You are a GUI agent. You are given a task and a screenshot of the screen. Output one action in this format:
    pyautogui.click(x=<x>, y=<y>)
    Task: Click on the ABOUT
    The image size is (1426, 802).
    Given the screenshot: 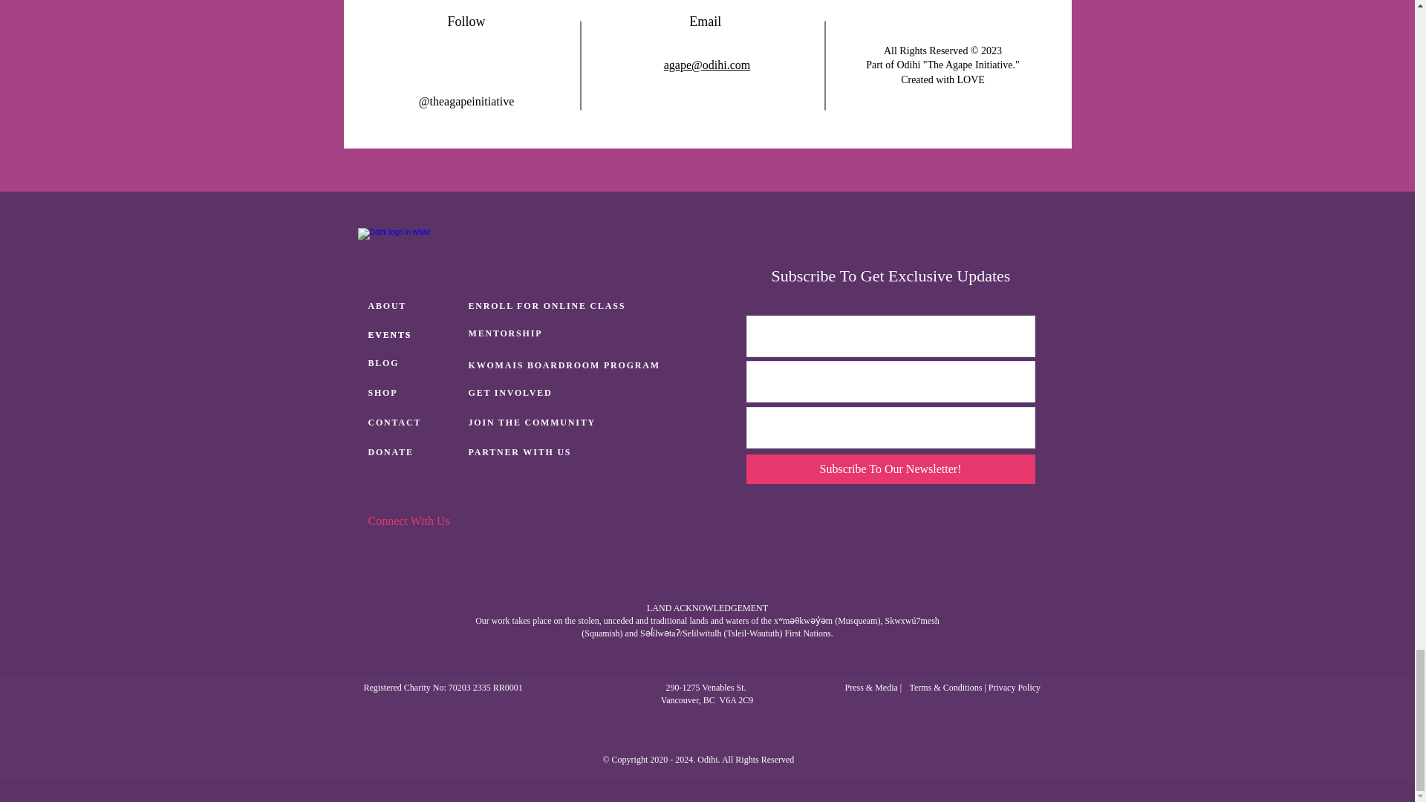 What is the action you would take?
    pyautogui.click(x=414, y=307)
    